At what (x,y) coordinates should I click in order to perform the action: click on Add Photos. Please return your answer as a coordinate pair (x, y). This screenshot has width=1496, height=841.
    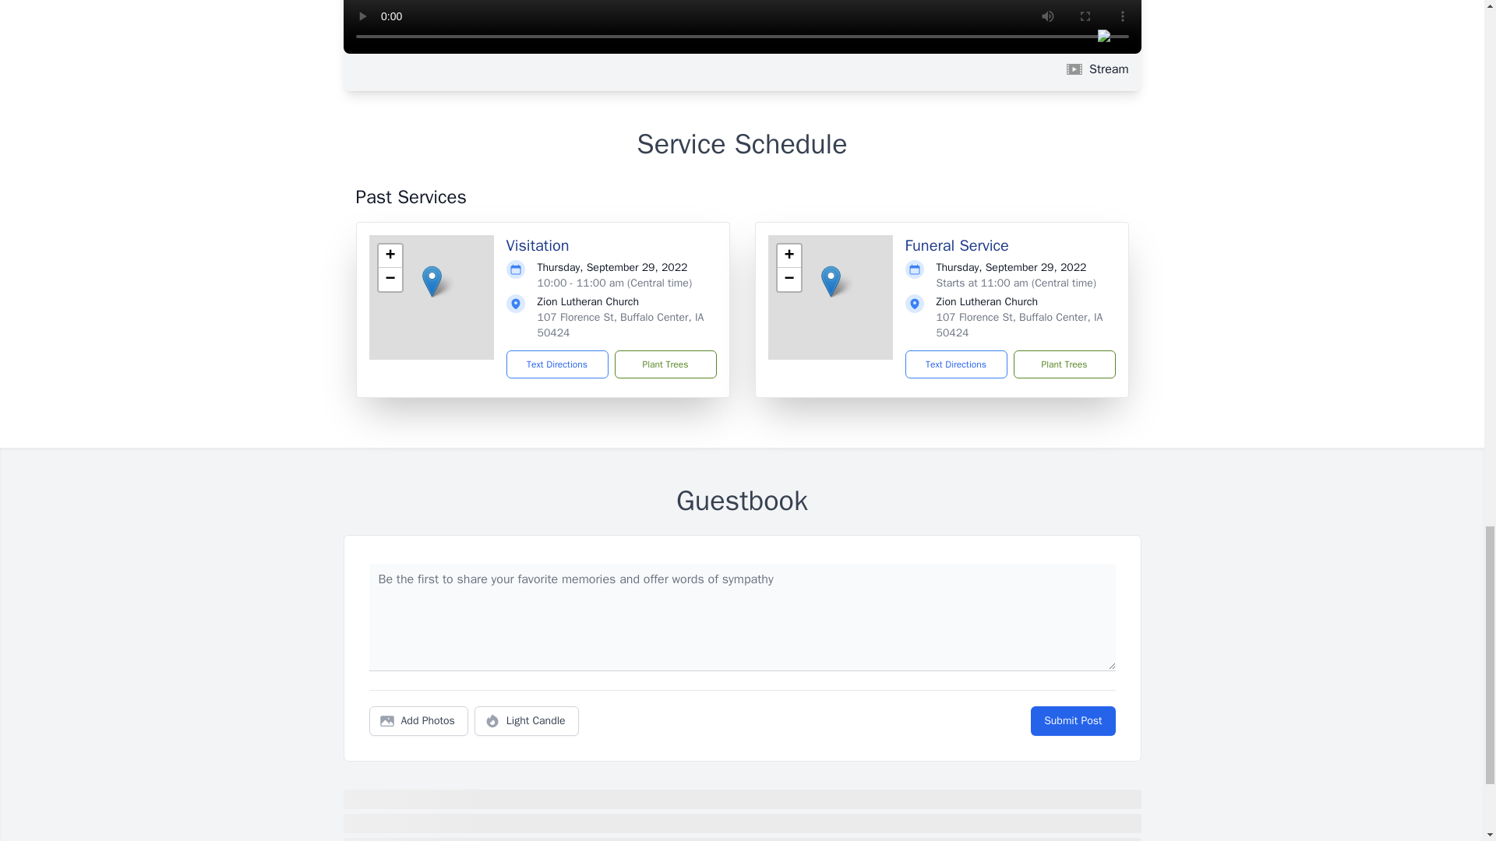
    Looking at the image, I should click on (418, 721).